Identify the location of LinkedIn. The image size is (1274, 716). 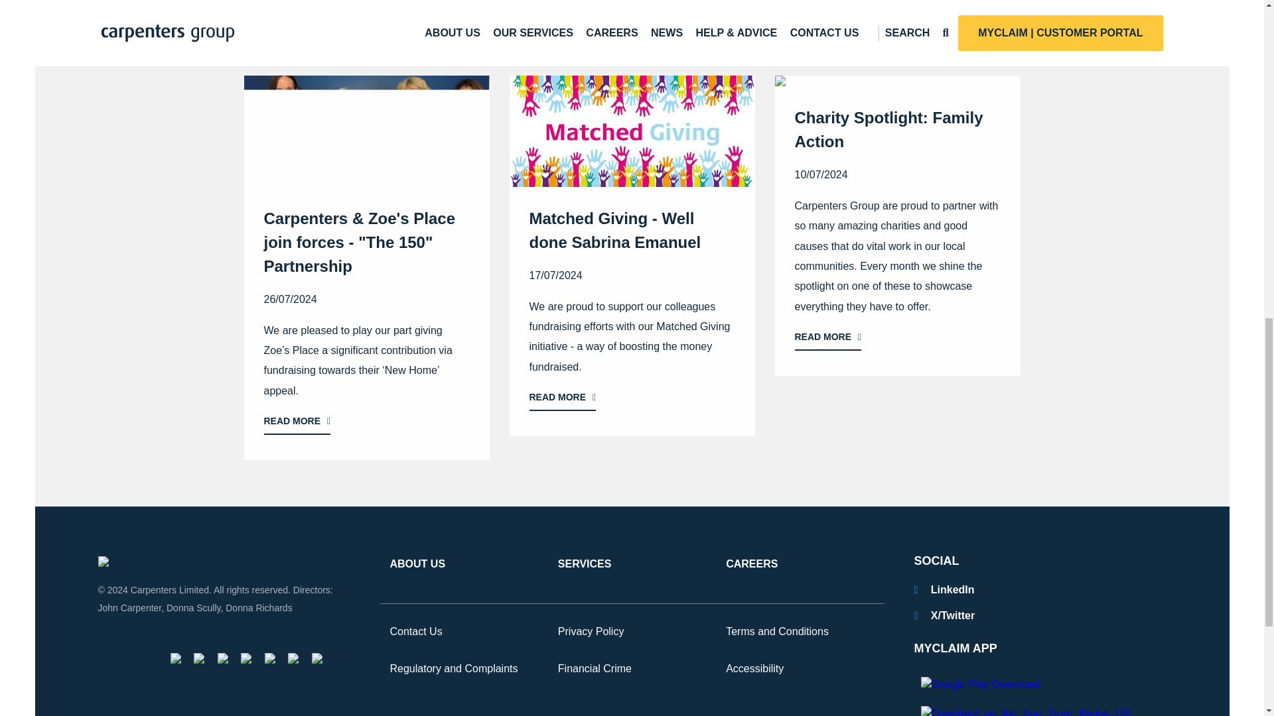
(944, 589).